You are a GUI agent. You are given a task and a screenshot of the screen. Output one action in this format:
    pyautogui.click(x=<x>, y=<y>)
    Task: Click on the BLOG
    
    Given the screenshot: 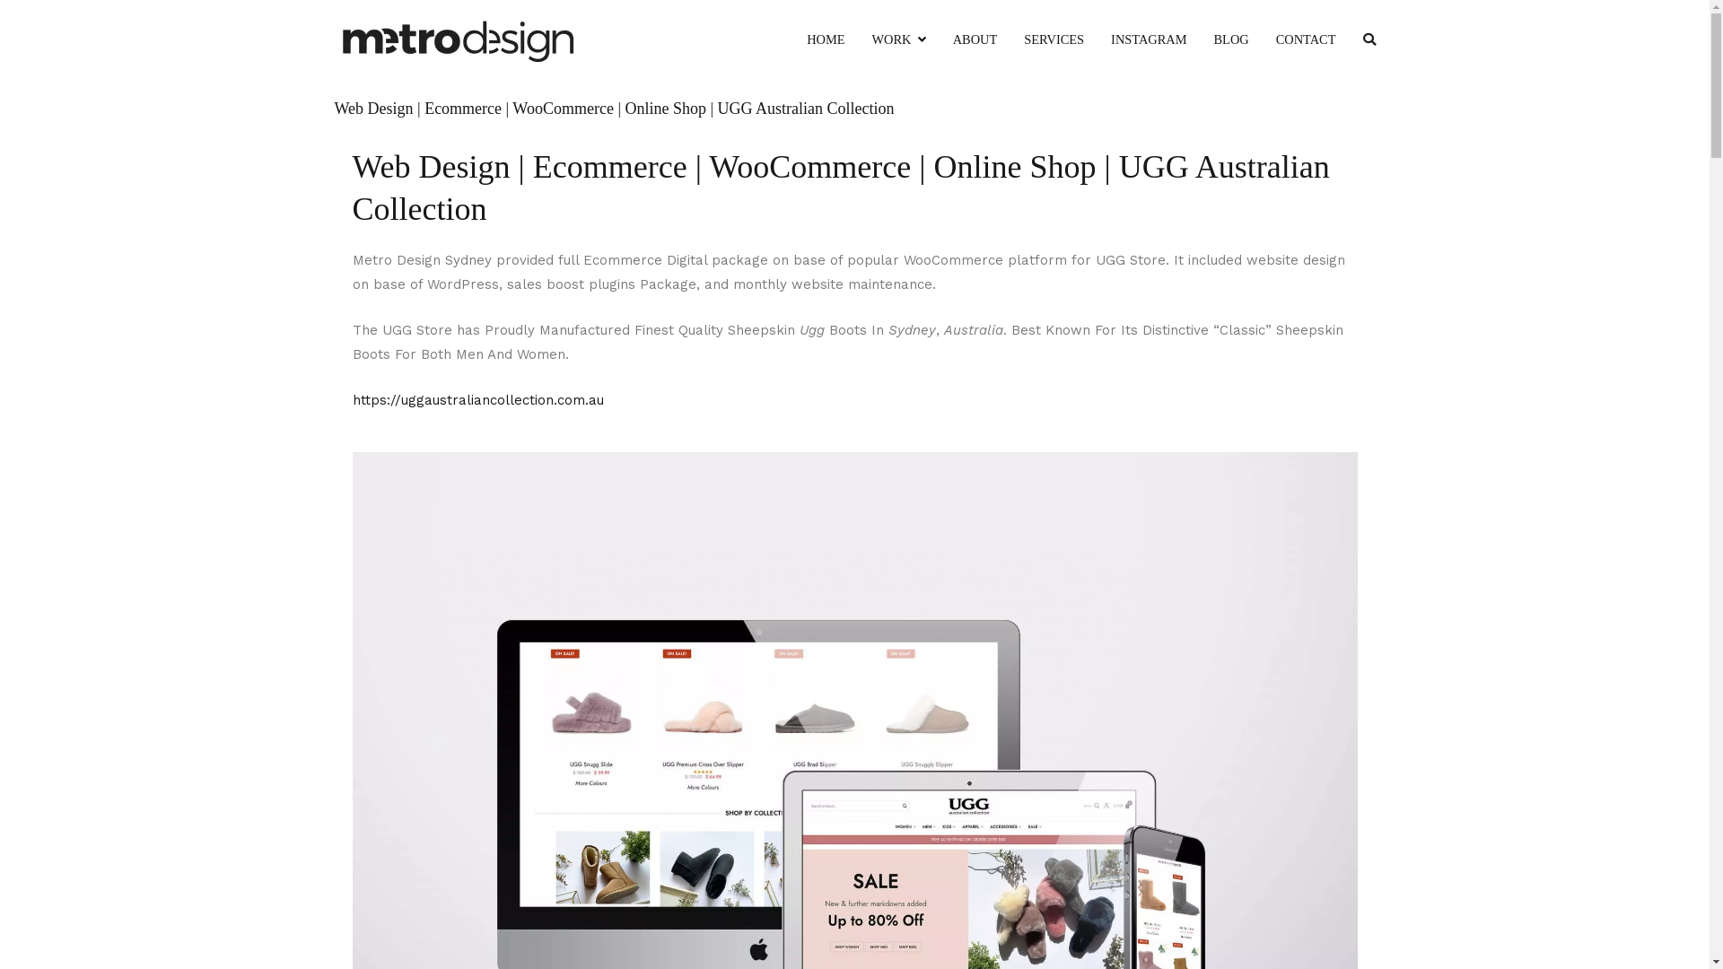 What is the action you would take?
    pyautogui.click(x=1231, y=40)
    